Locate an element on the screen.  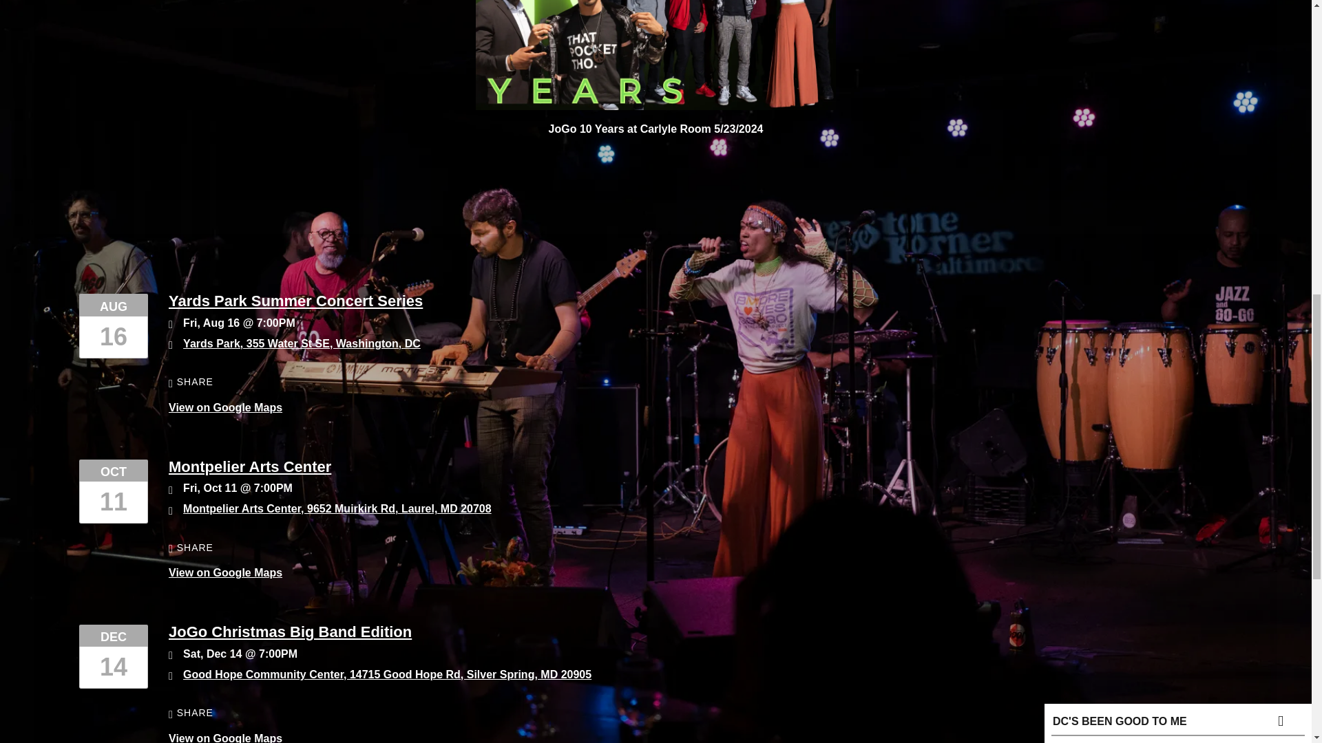
Montpelier Arts Center is located at coordinates (250, 466).